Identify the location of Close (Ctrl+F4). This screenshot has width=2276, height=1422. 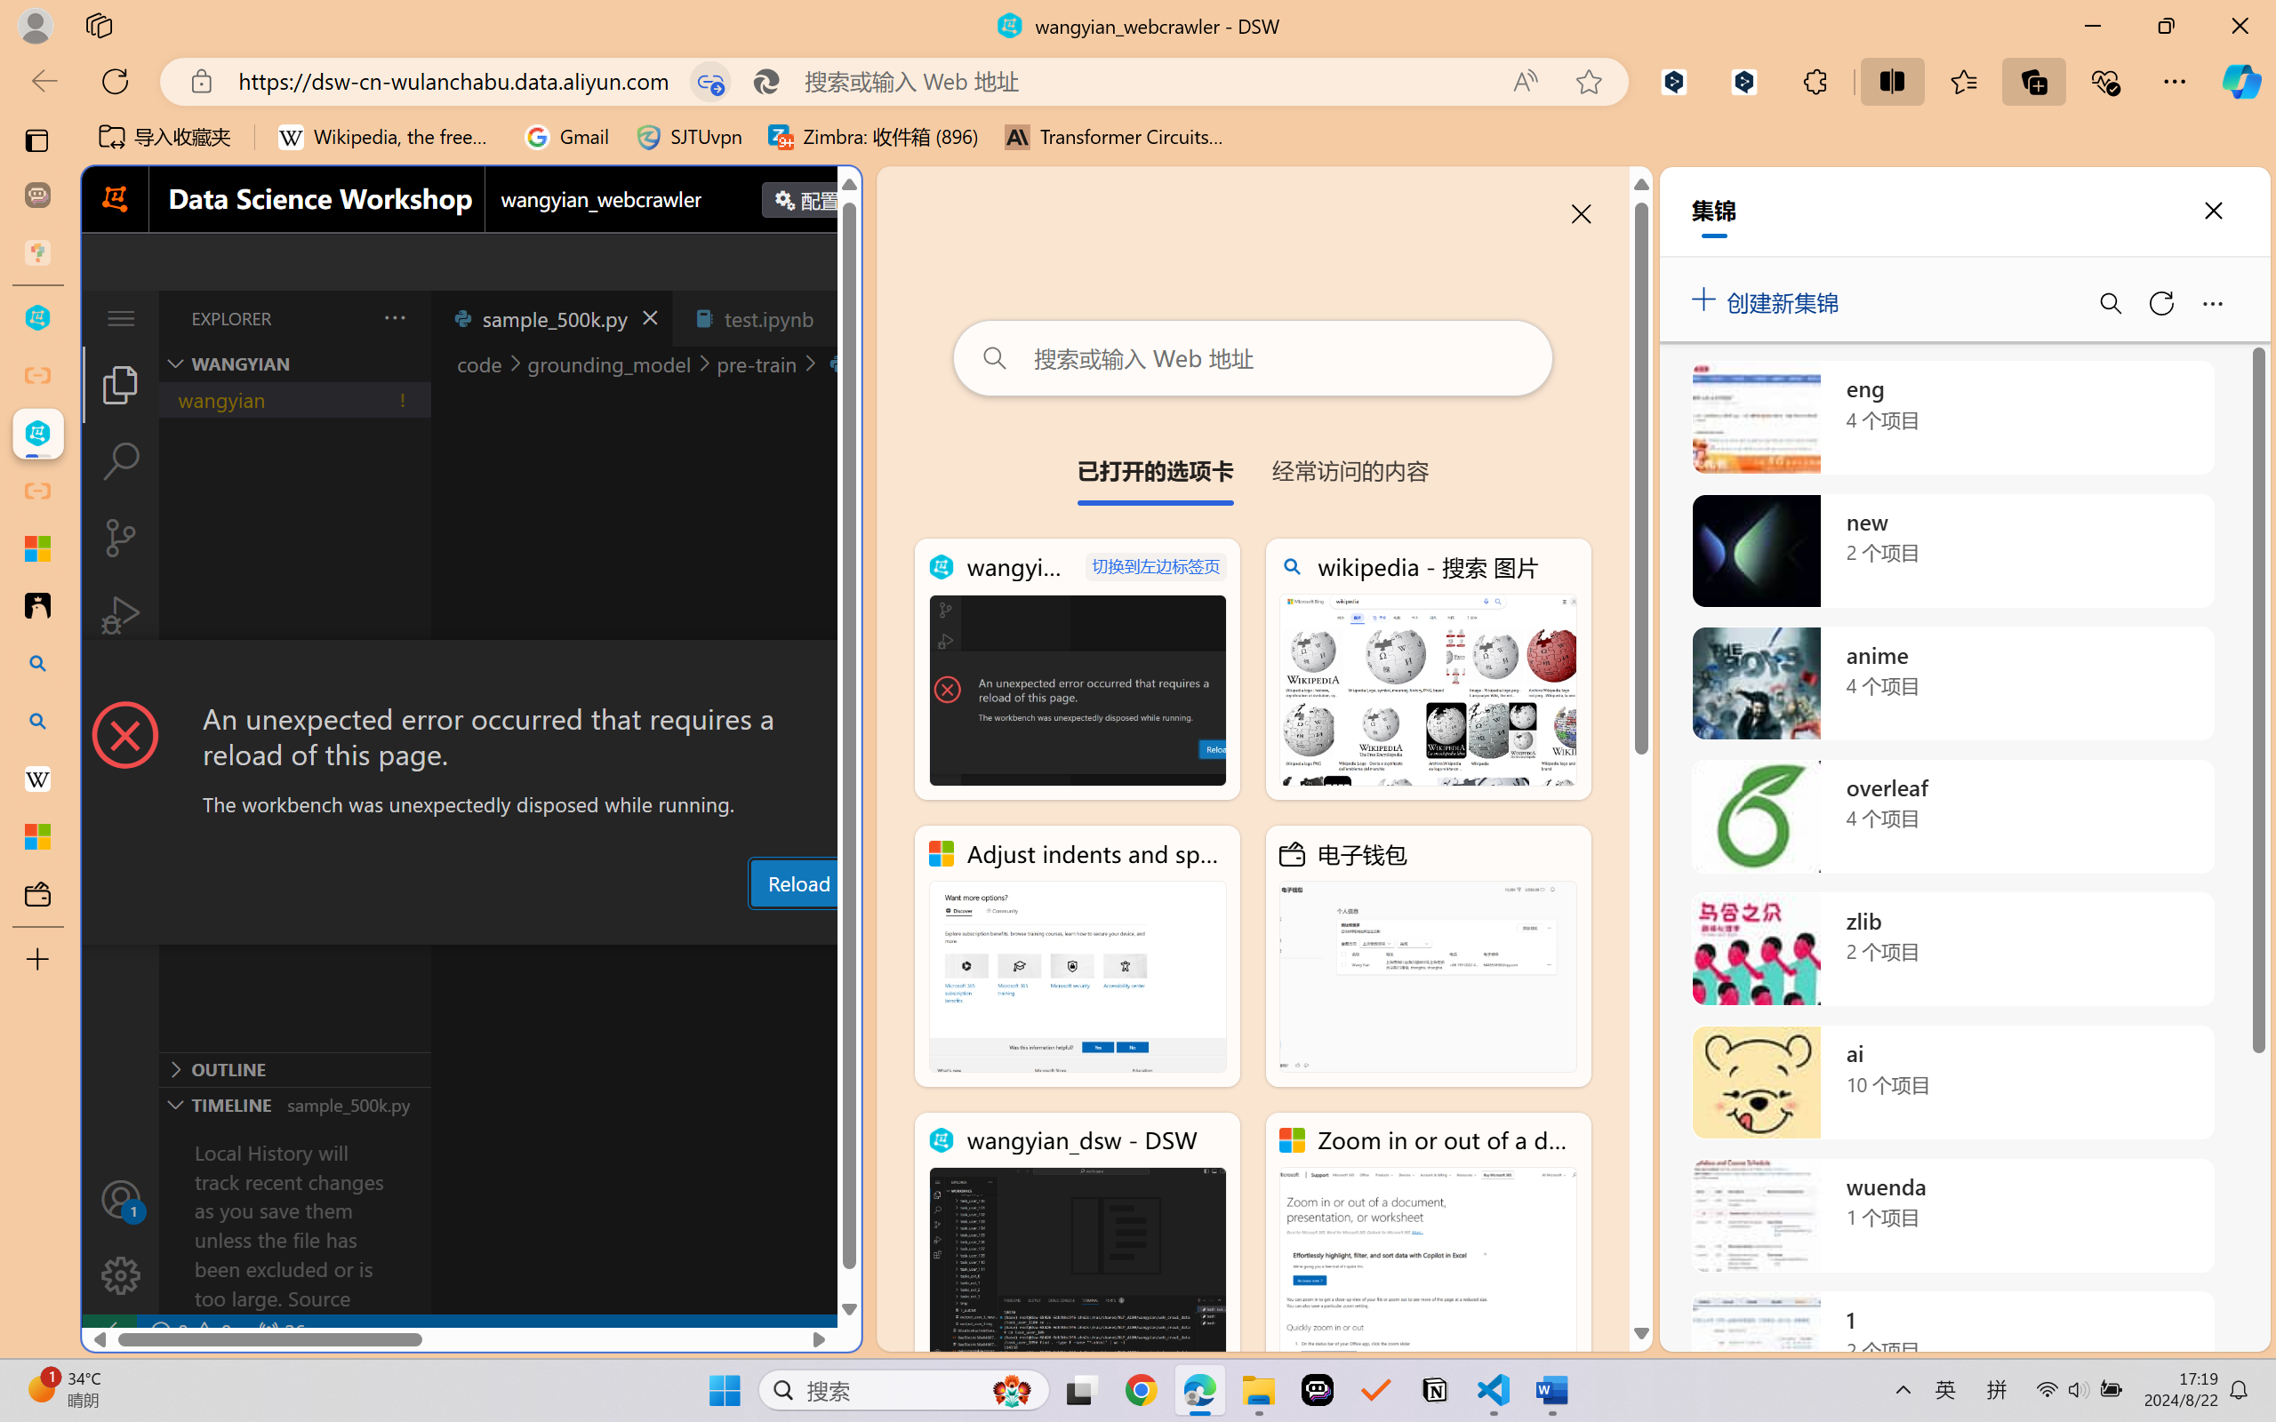
(841, 318).